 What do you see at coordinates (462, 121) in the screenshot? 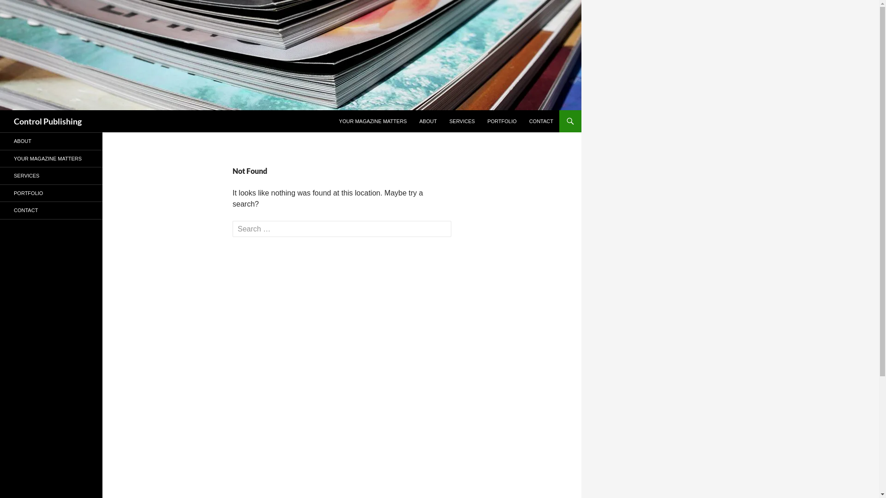
I see `SERVICES` at bounding box center [462, 121].